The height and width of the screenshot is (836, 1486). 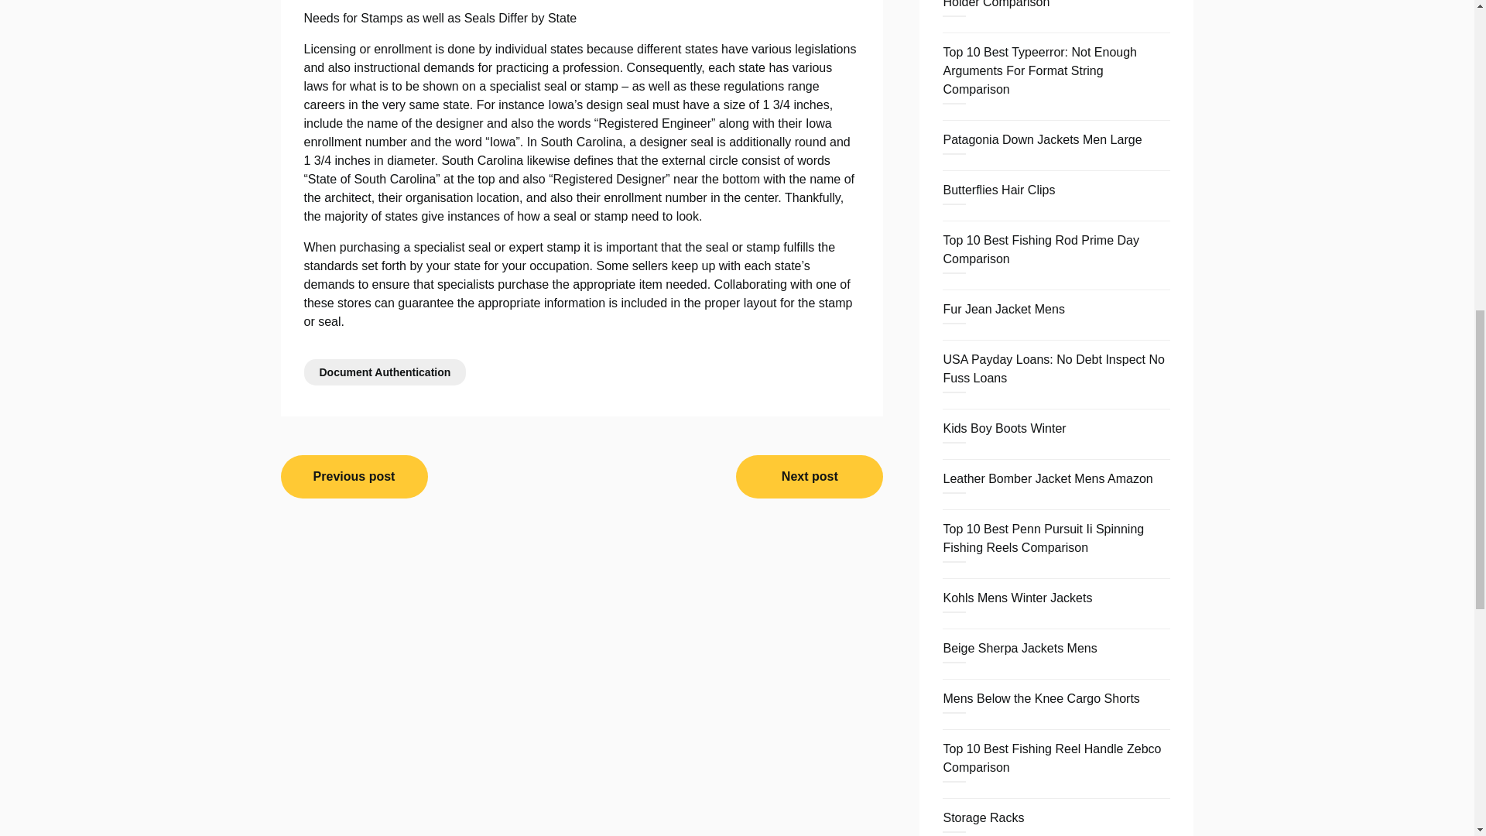 What do you see at coordinates (1053, 368) in the screenshot?
I see `USA Payday Loans: No Debt Inspect No Fuss Loans` at bounding box center [1053, 368].